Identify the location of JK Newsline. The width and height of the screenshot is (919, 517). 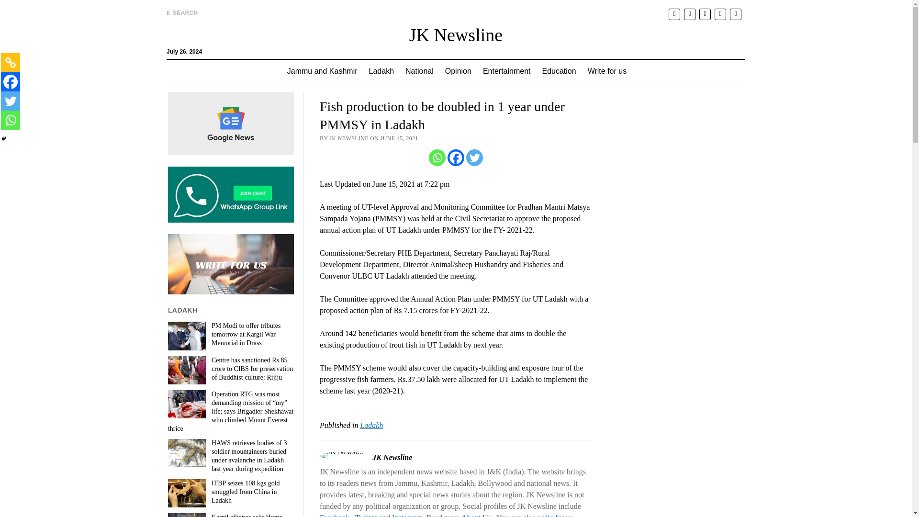
(456, 34).